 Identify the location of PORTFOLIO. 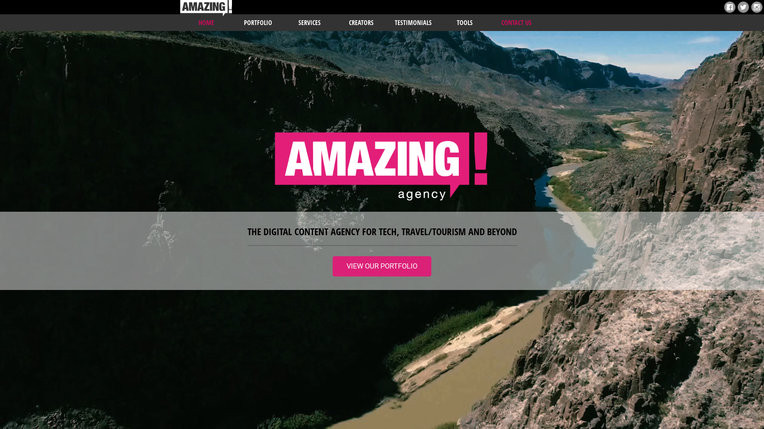
(258, 22).